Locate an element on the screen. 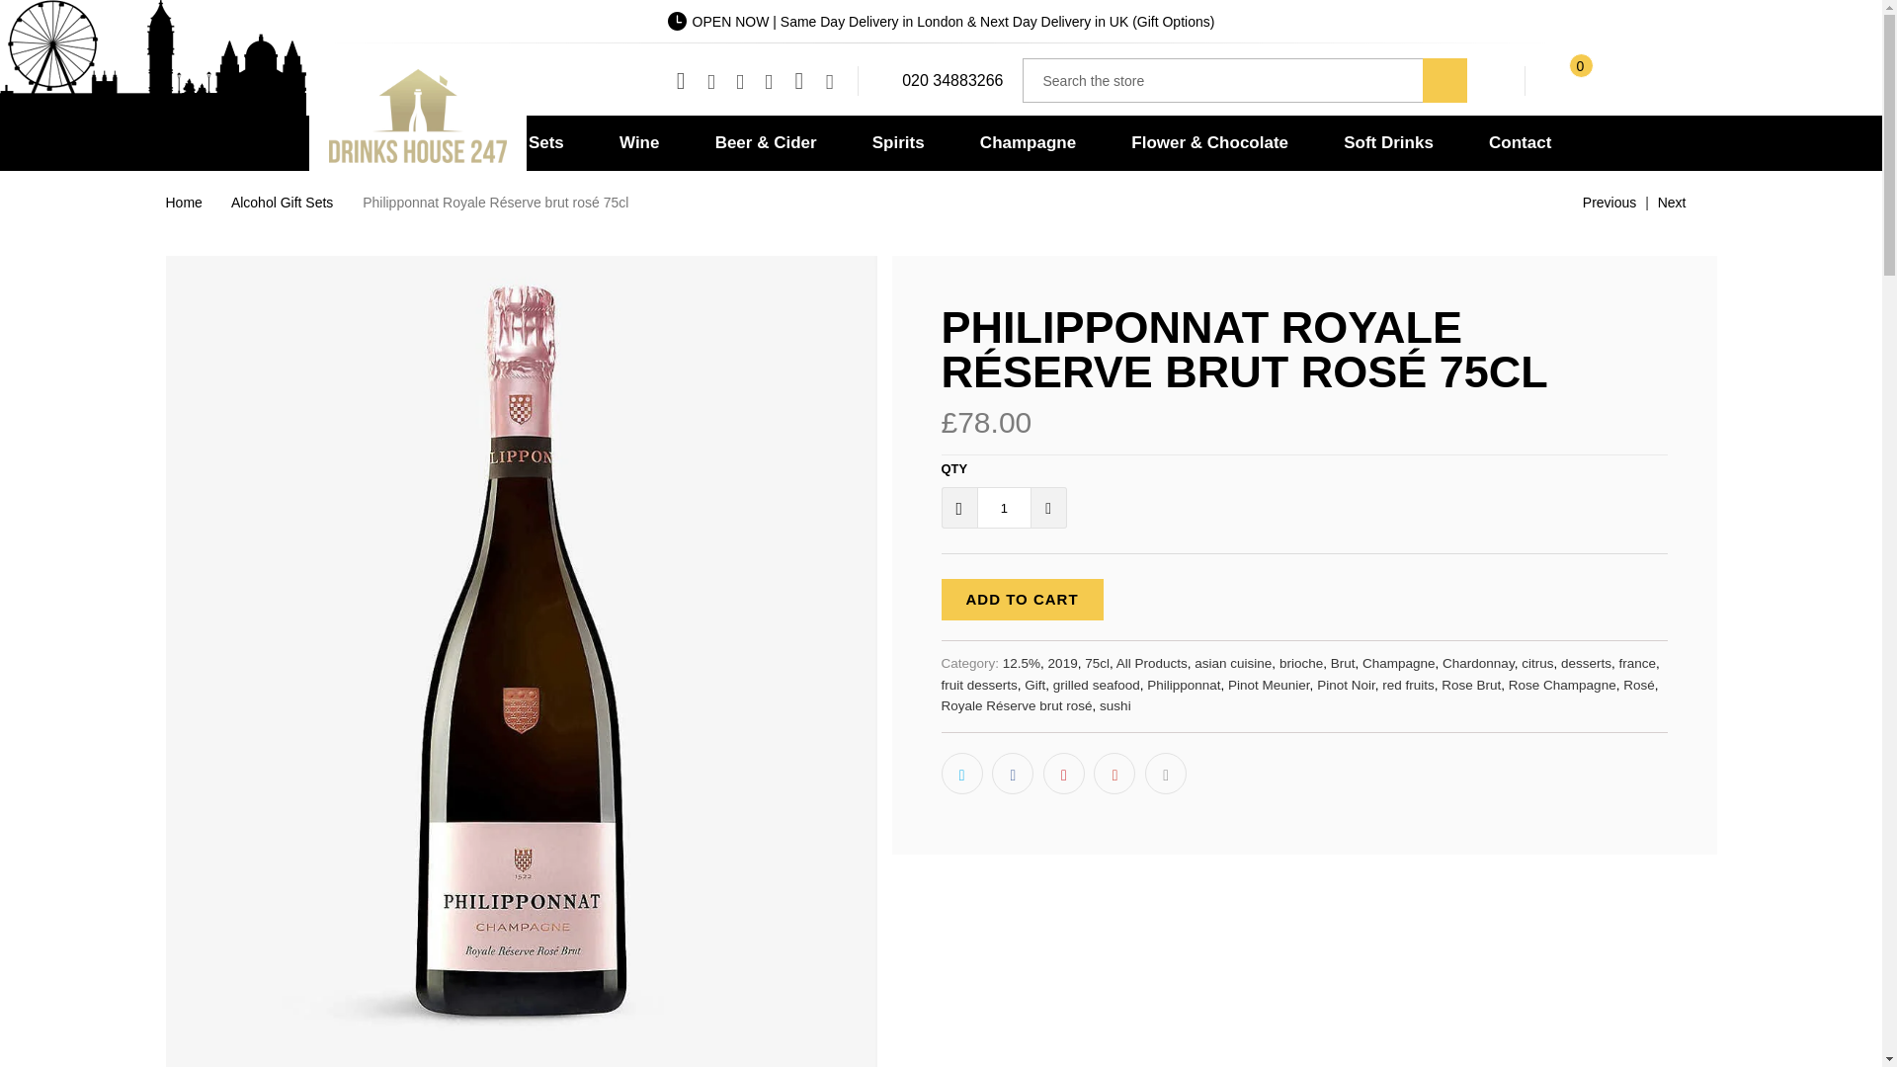 Image resolution: width=1897 pixels, height=1067 pixels. Drinks House 247  on YouTube is located at coordinates (739, 81).